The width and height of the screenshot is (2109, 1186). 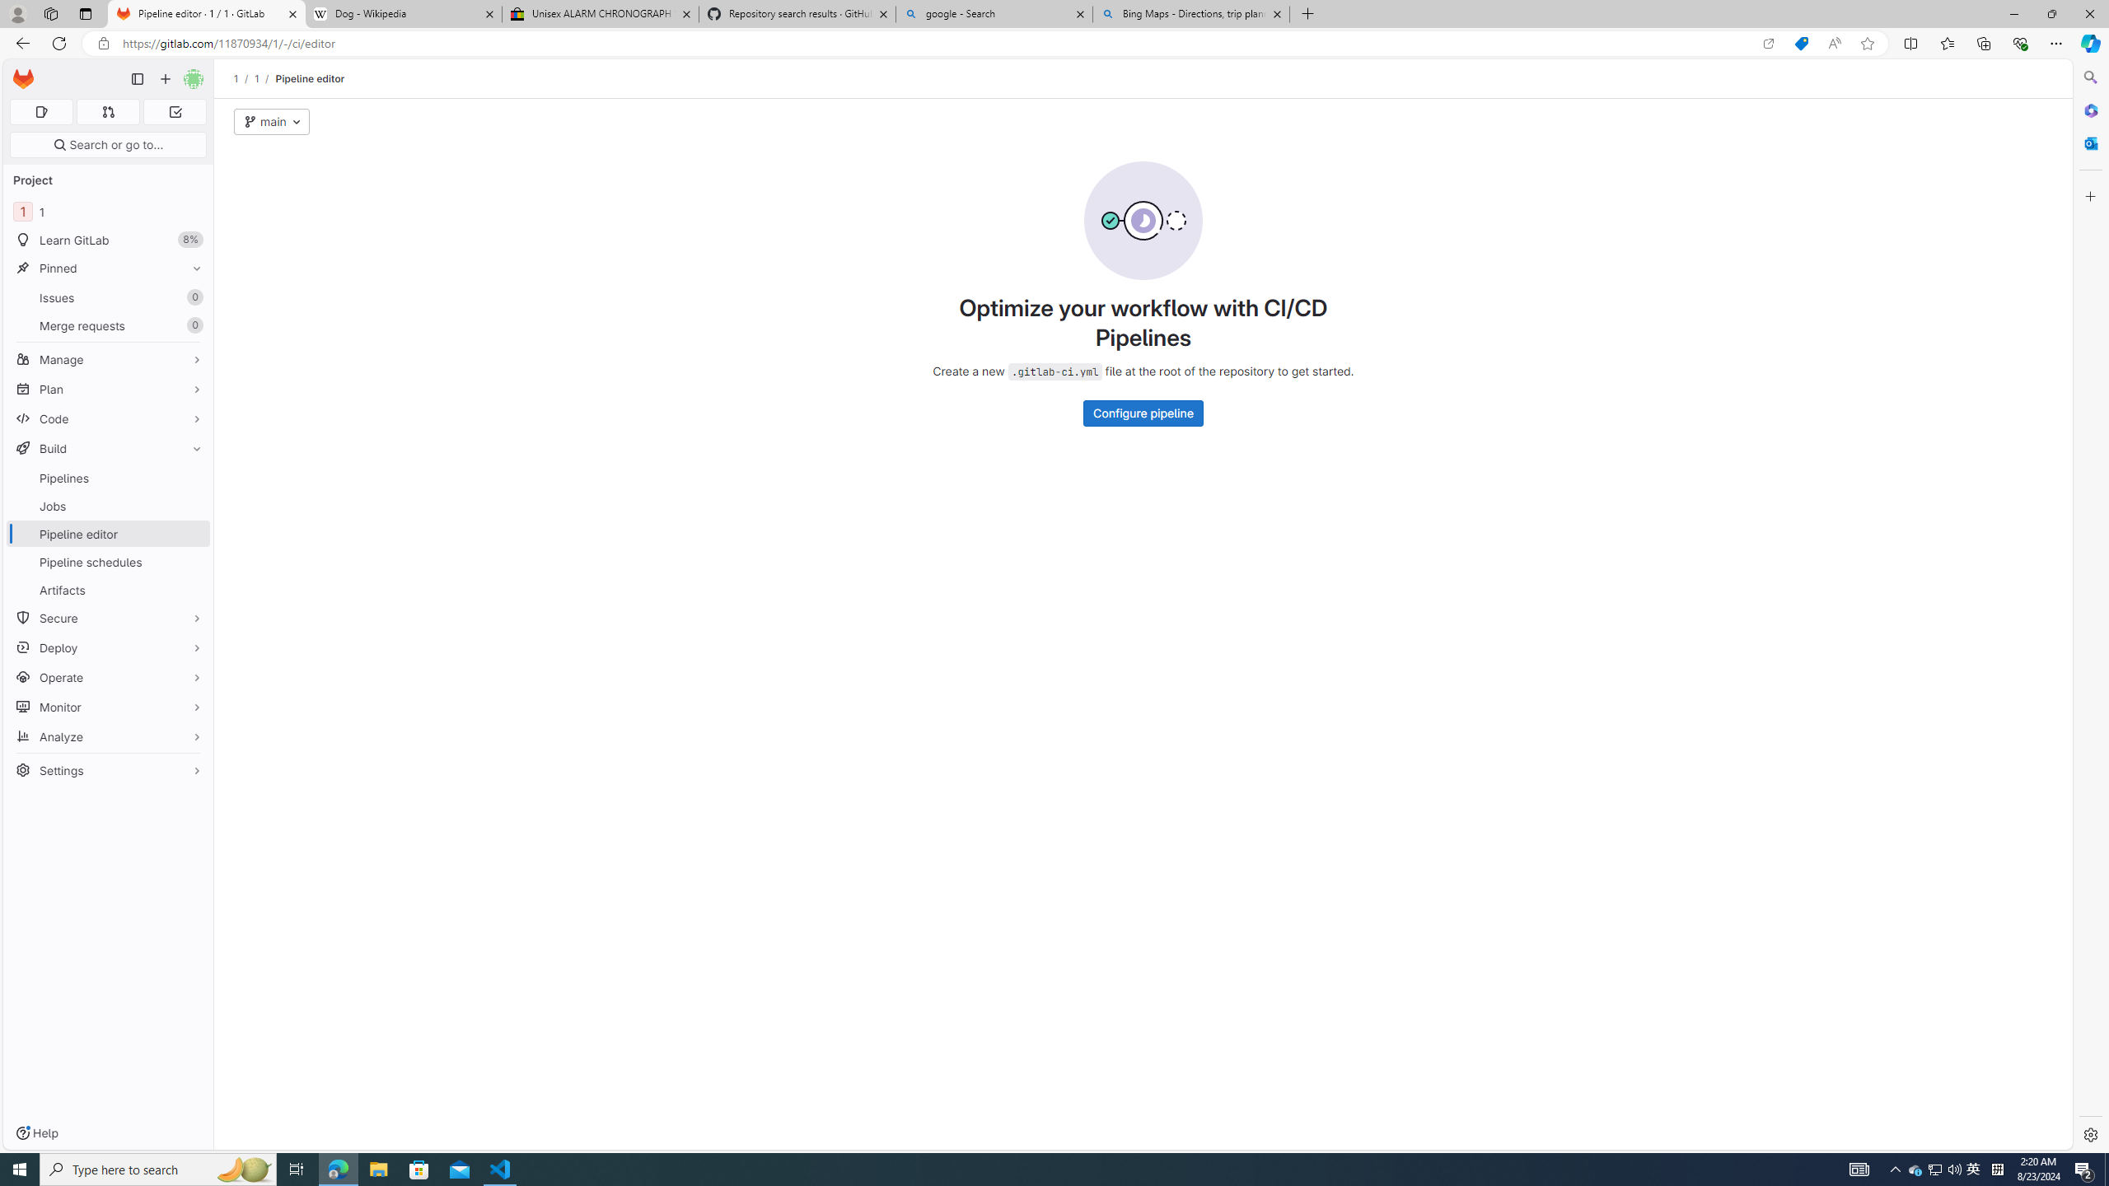 I want to click on main, so click(x=272, y=122).